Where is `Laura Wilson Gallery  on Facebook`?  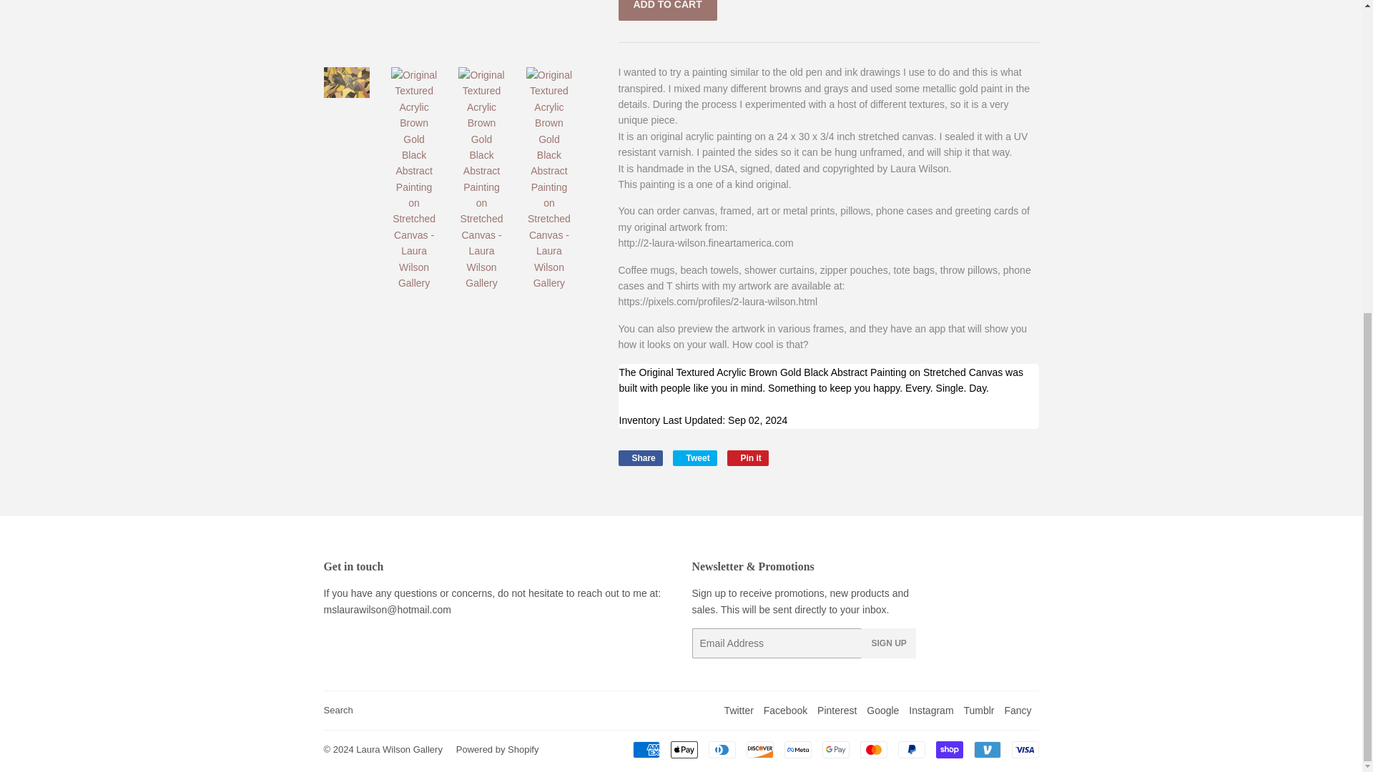
Laura Wilson Gallery  on Facebook is located at coordinates (785, 711).